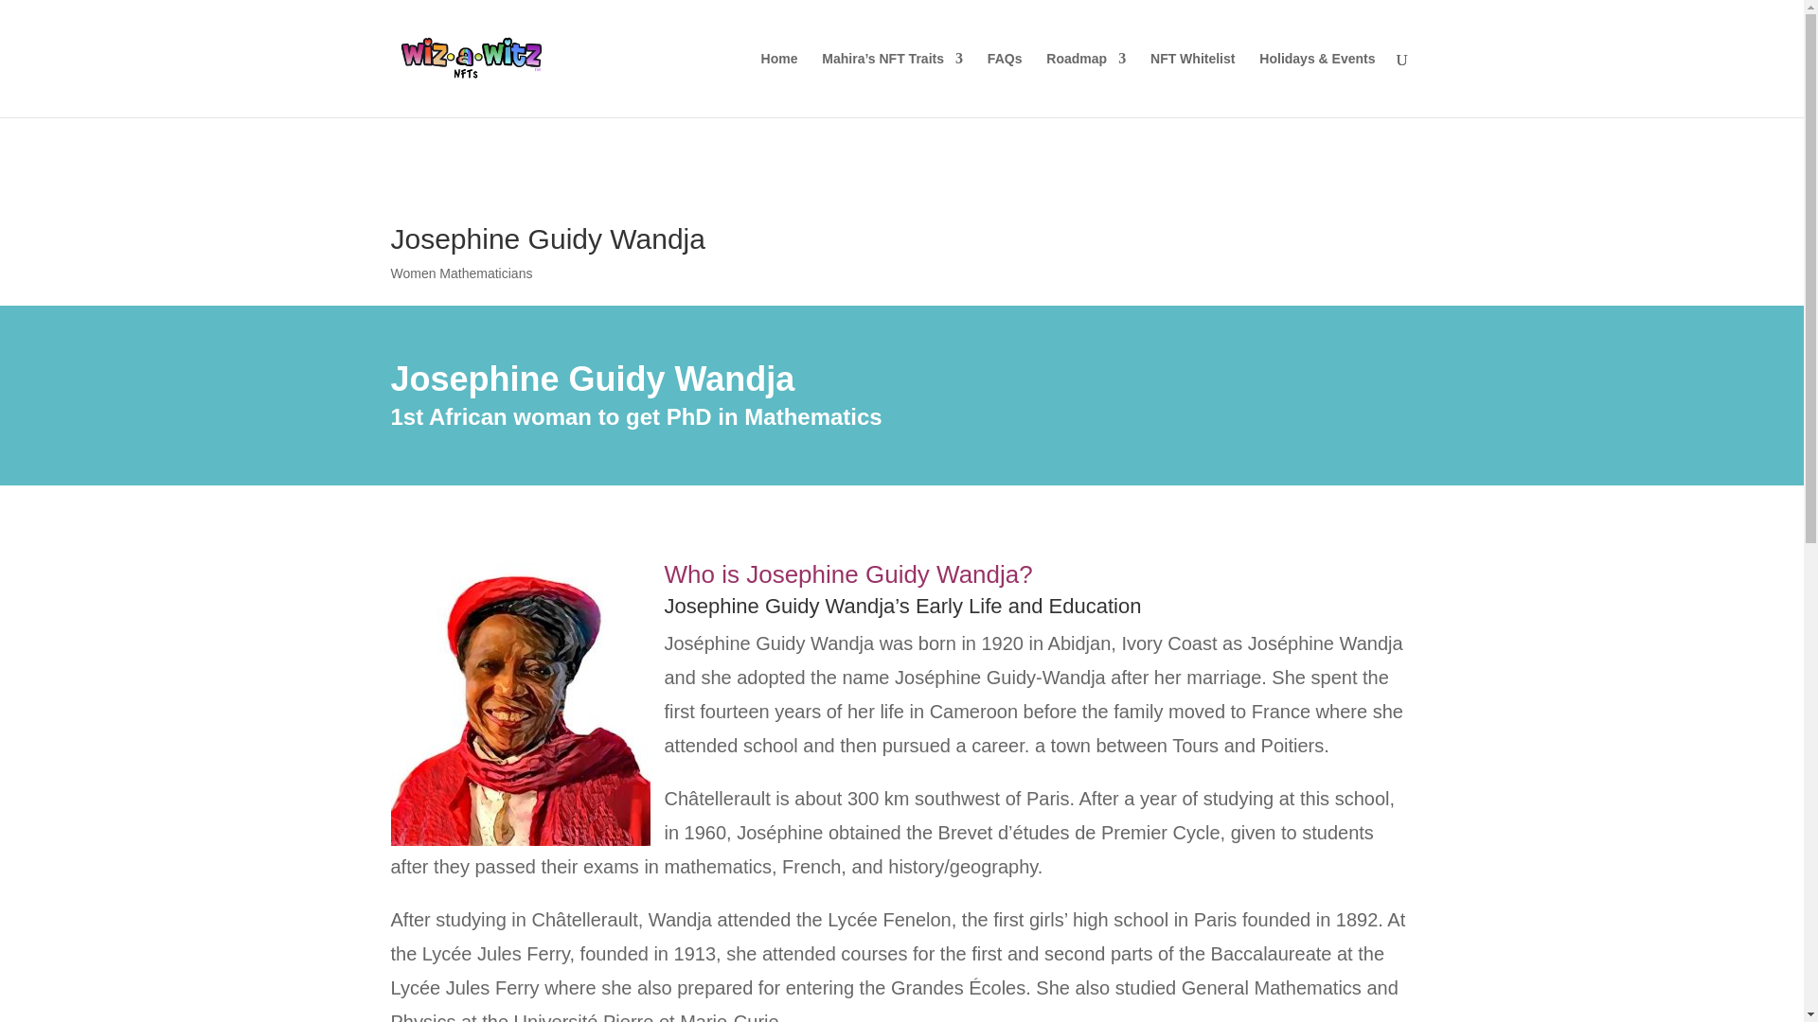 The image size is (1818, 1022). Describe the element at coordinates (1192, 85) in the screenshot. I see `NFT Whitelist` at that location.